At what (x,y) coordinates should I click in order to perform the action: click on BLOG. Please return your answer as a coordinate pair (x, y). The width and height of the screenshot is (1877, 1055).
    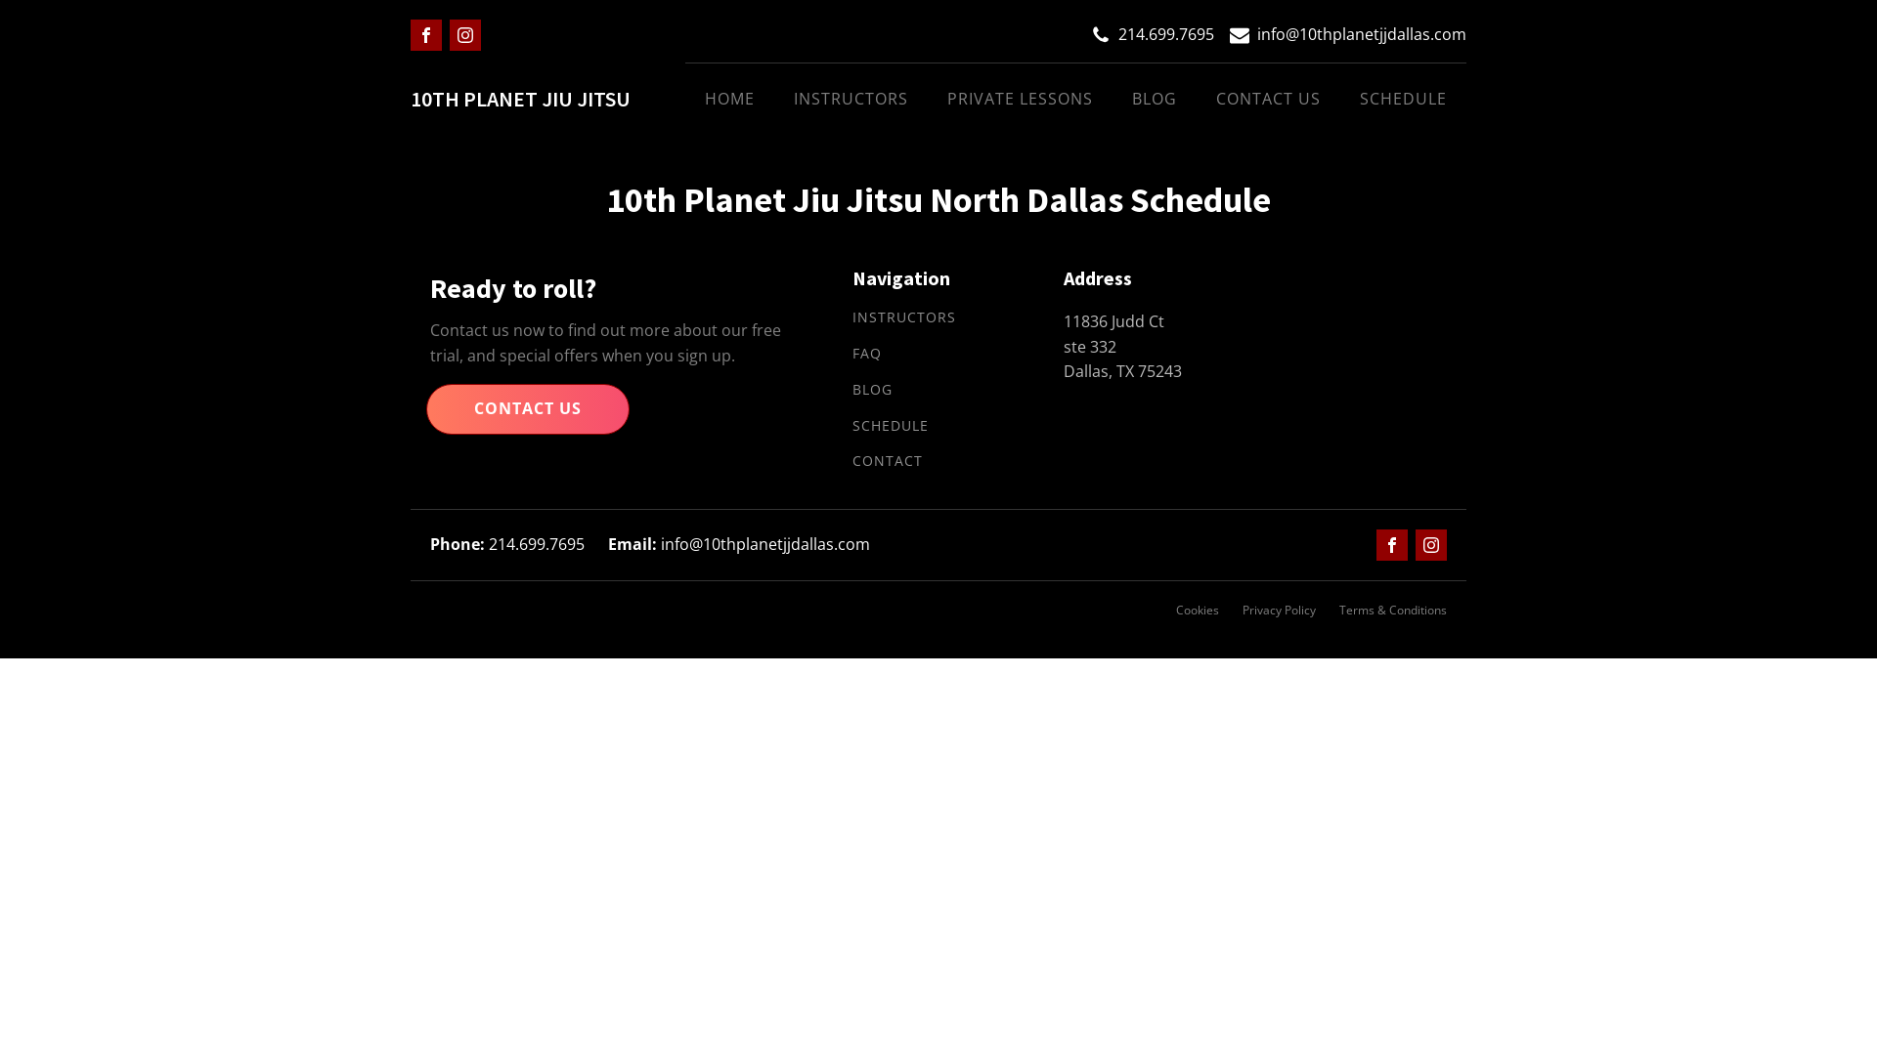
    Looking at the image, I should click on (872, 391).